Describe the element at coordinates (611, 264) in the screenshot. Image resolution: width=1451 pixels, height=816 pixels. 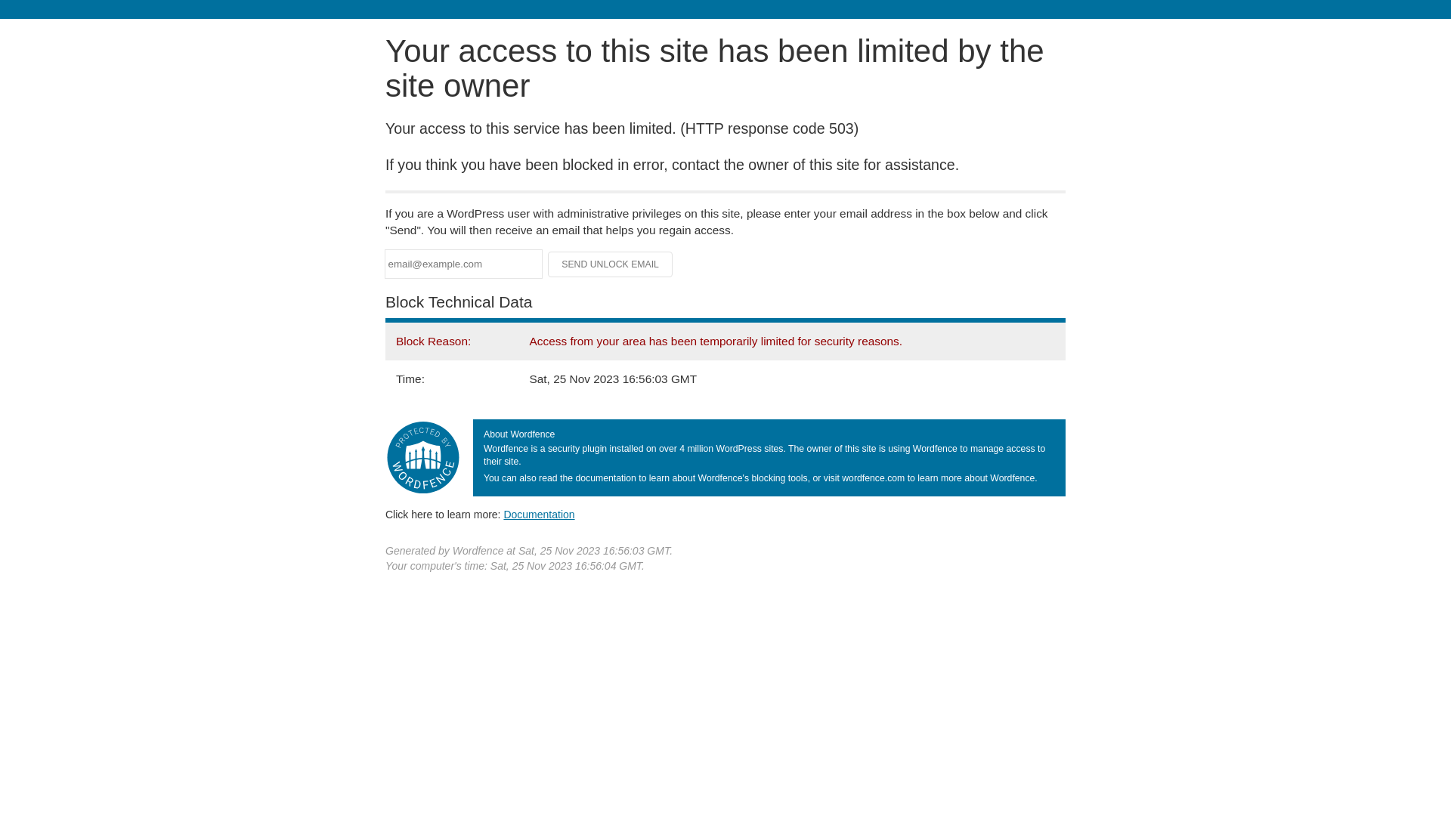
I see `Send Unlock Email` at that location.